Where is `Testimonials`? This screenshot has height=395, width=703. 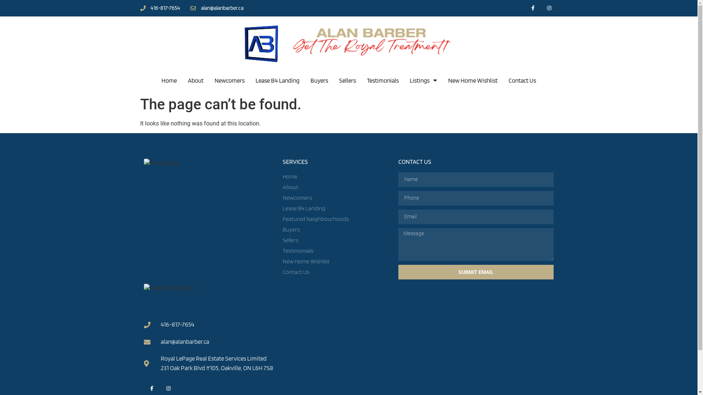 Testimonials is located at coordinates (383, 80).